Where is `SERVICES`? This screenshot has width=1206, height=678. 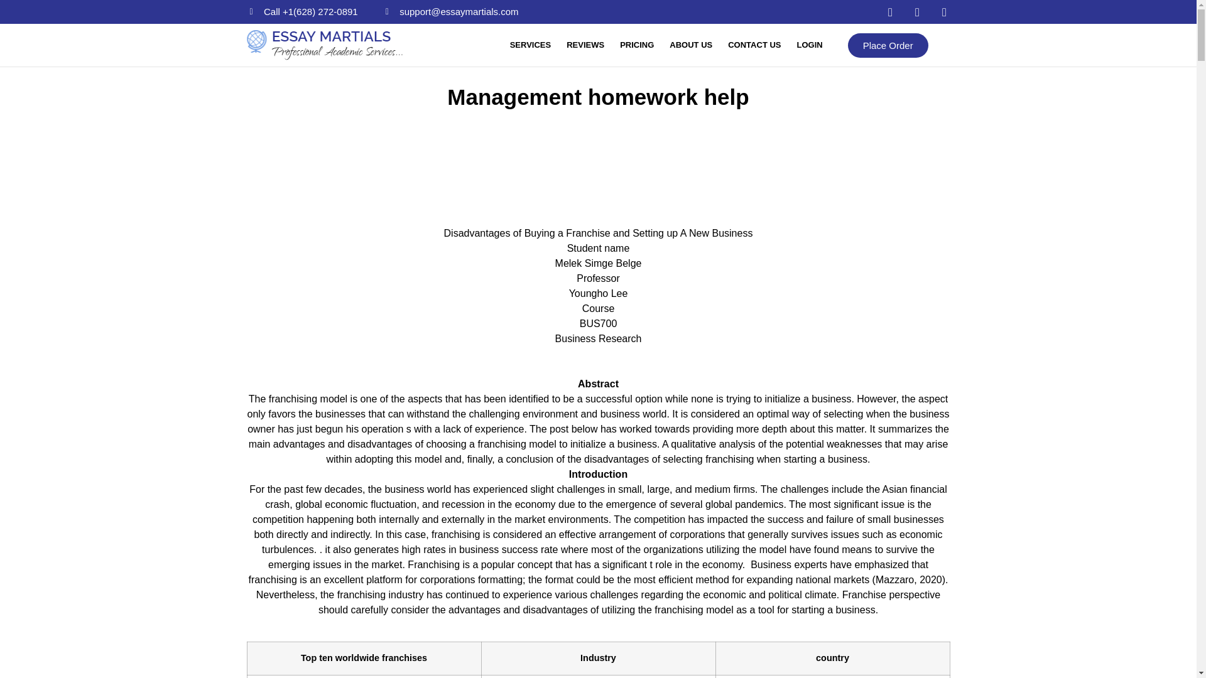 SERVICES is located at coordinates (530, 45).